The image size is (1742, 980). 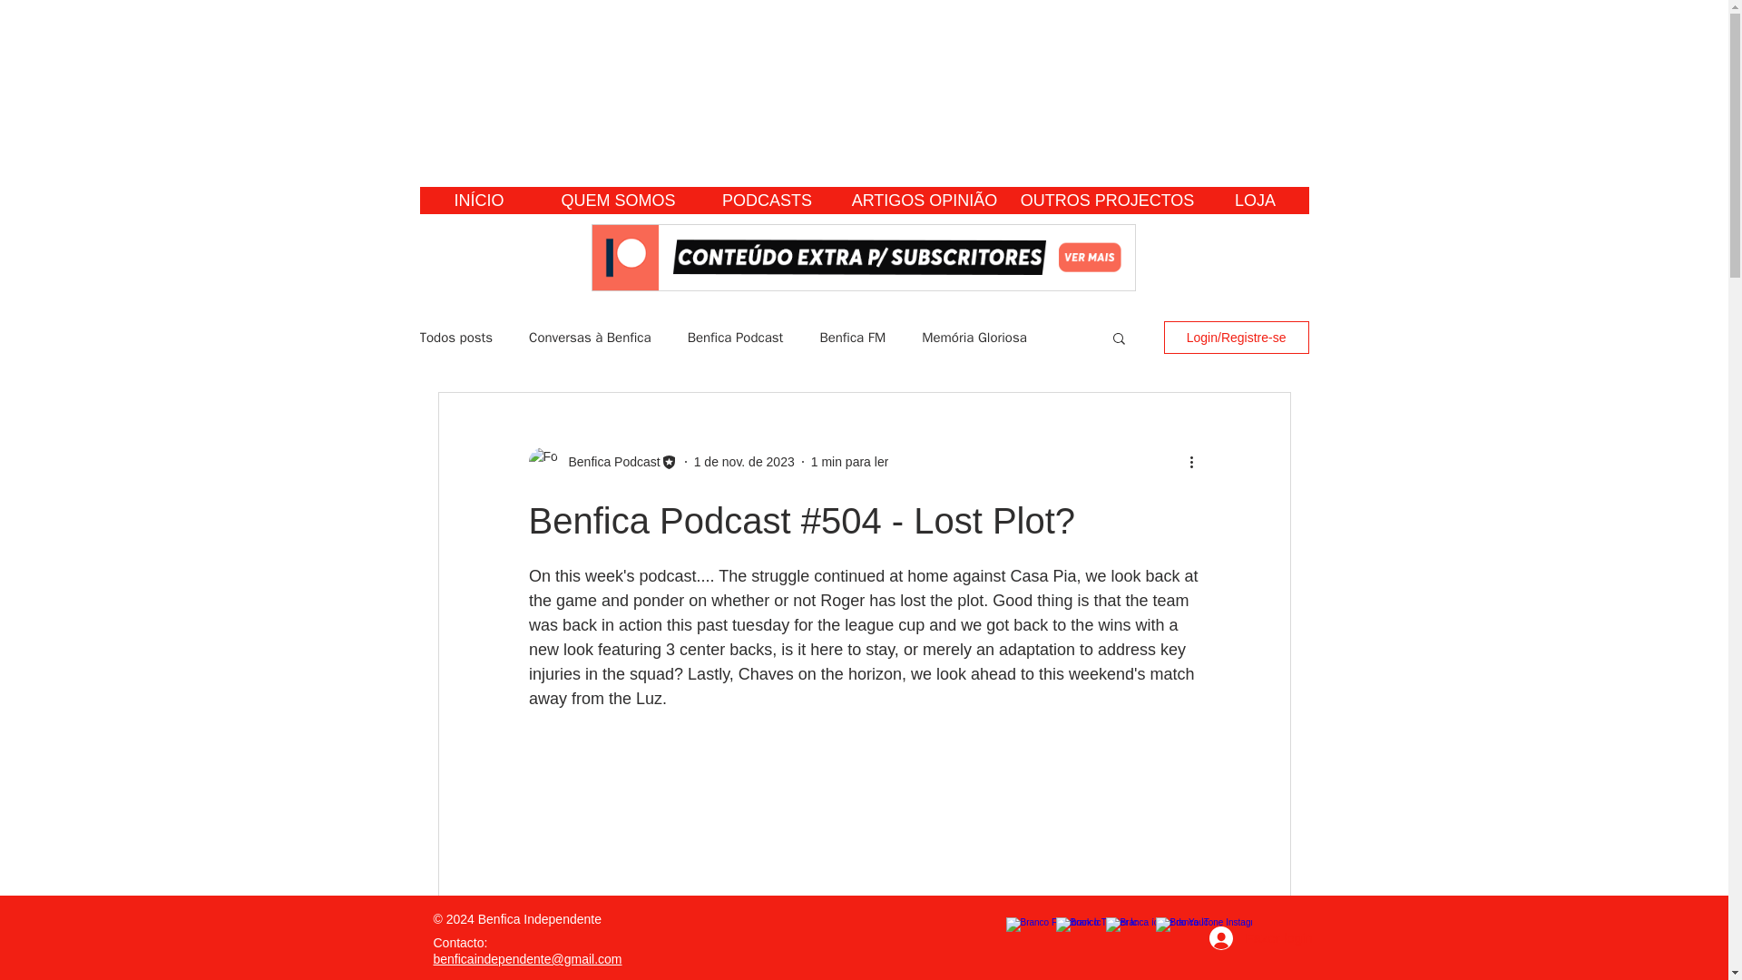 I want to click on Todos posts, so click(x=455, y=337).